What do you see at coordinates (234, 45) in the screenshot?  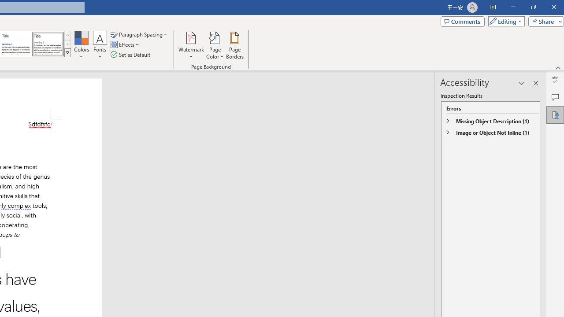 I see `Page Borders...` at bounding box center [234, 45].